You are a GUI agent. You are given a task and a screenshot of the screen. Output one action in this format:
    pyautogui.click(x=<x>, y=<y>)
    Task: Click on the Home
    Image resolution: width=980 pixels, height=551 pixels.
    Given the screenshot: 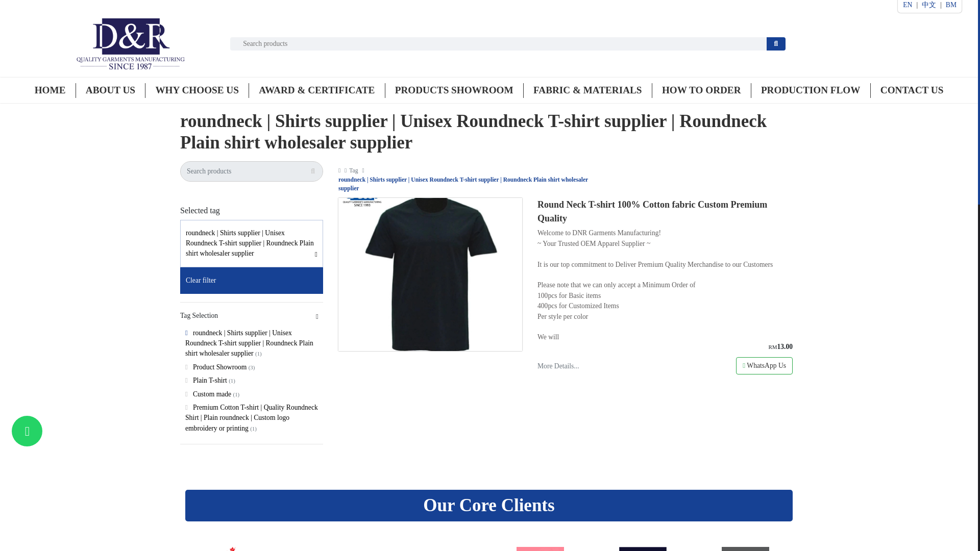 What is the action you would take?
    pyautogui.click(x=50, y=90)
    